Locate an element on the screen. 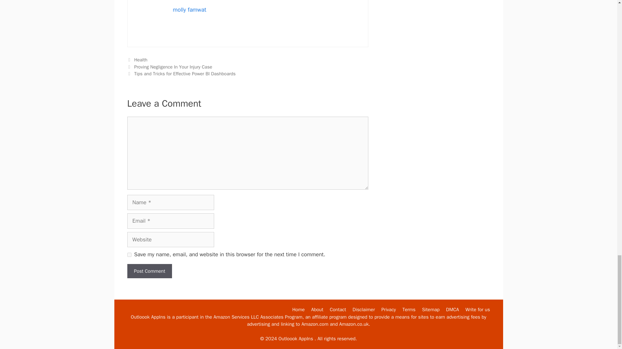 The image size is (622, 349). Contact is located at coordinates (338, 310).